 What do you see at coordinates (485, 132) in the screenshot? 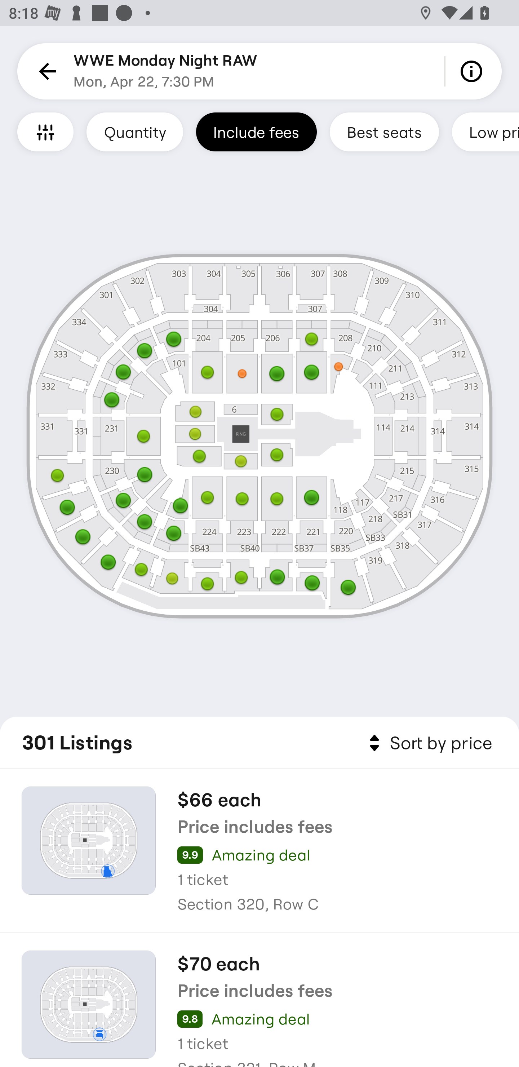
I see `Low prices` at bounding box center [485, 132].